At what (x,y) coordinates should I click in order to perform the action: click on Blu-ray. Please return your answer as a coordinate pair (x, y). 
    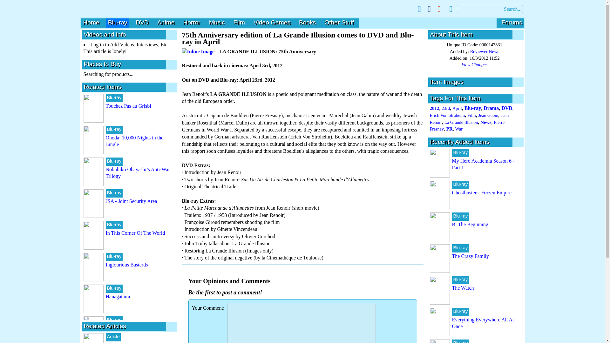
    Looking at the image, I should click on (118, 22).